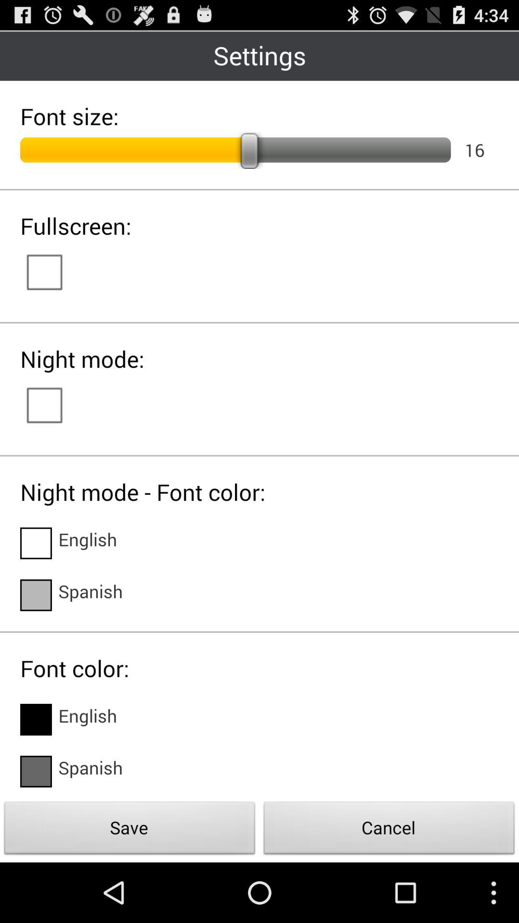 The image size is (519, 923). I want to click on switch autoplay option, so click(54, 404).